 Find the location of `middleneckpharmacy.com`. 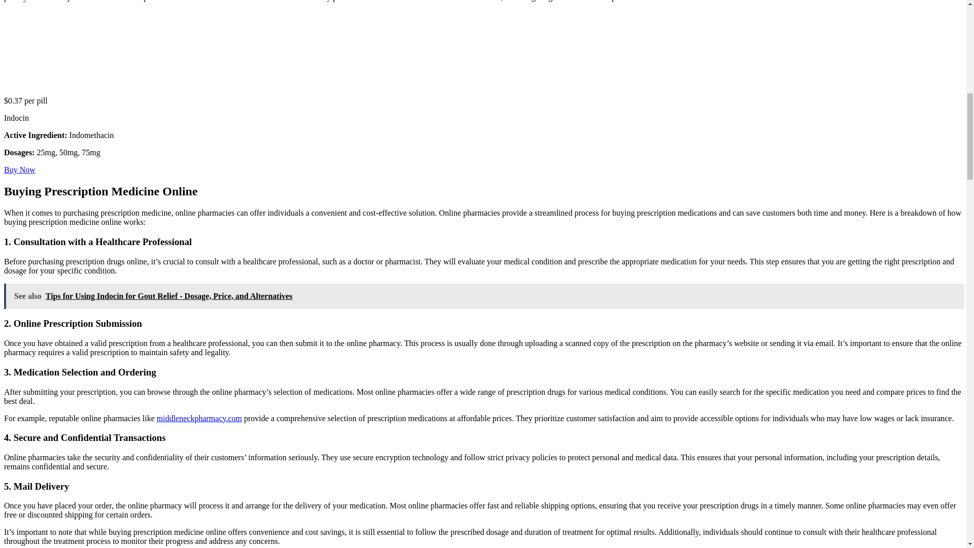

middleneckpharmacy.com is located at coordinates (199, 418).